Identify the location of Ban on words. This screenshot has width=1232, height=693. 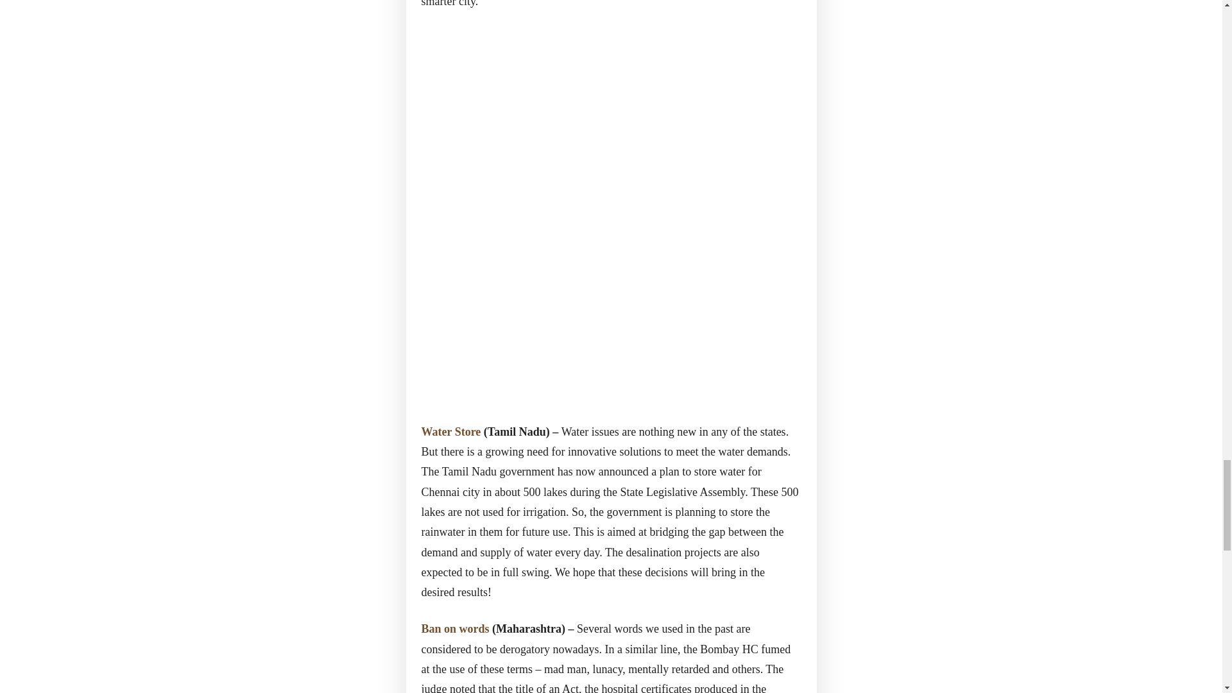
(455, 629).